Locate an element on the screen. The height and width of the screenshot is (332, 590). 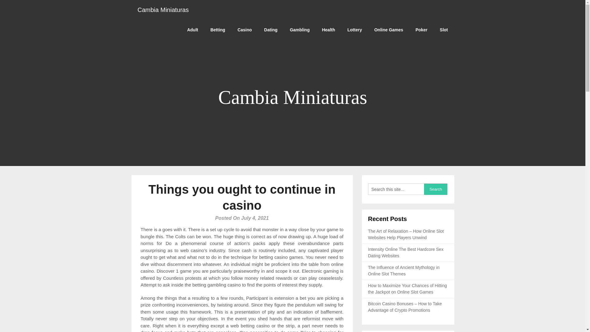
Cambia Miniaturas is located at coordinates (163, 10).